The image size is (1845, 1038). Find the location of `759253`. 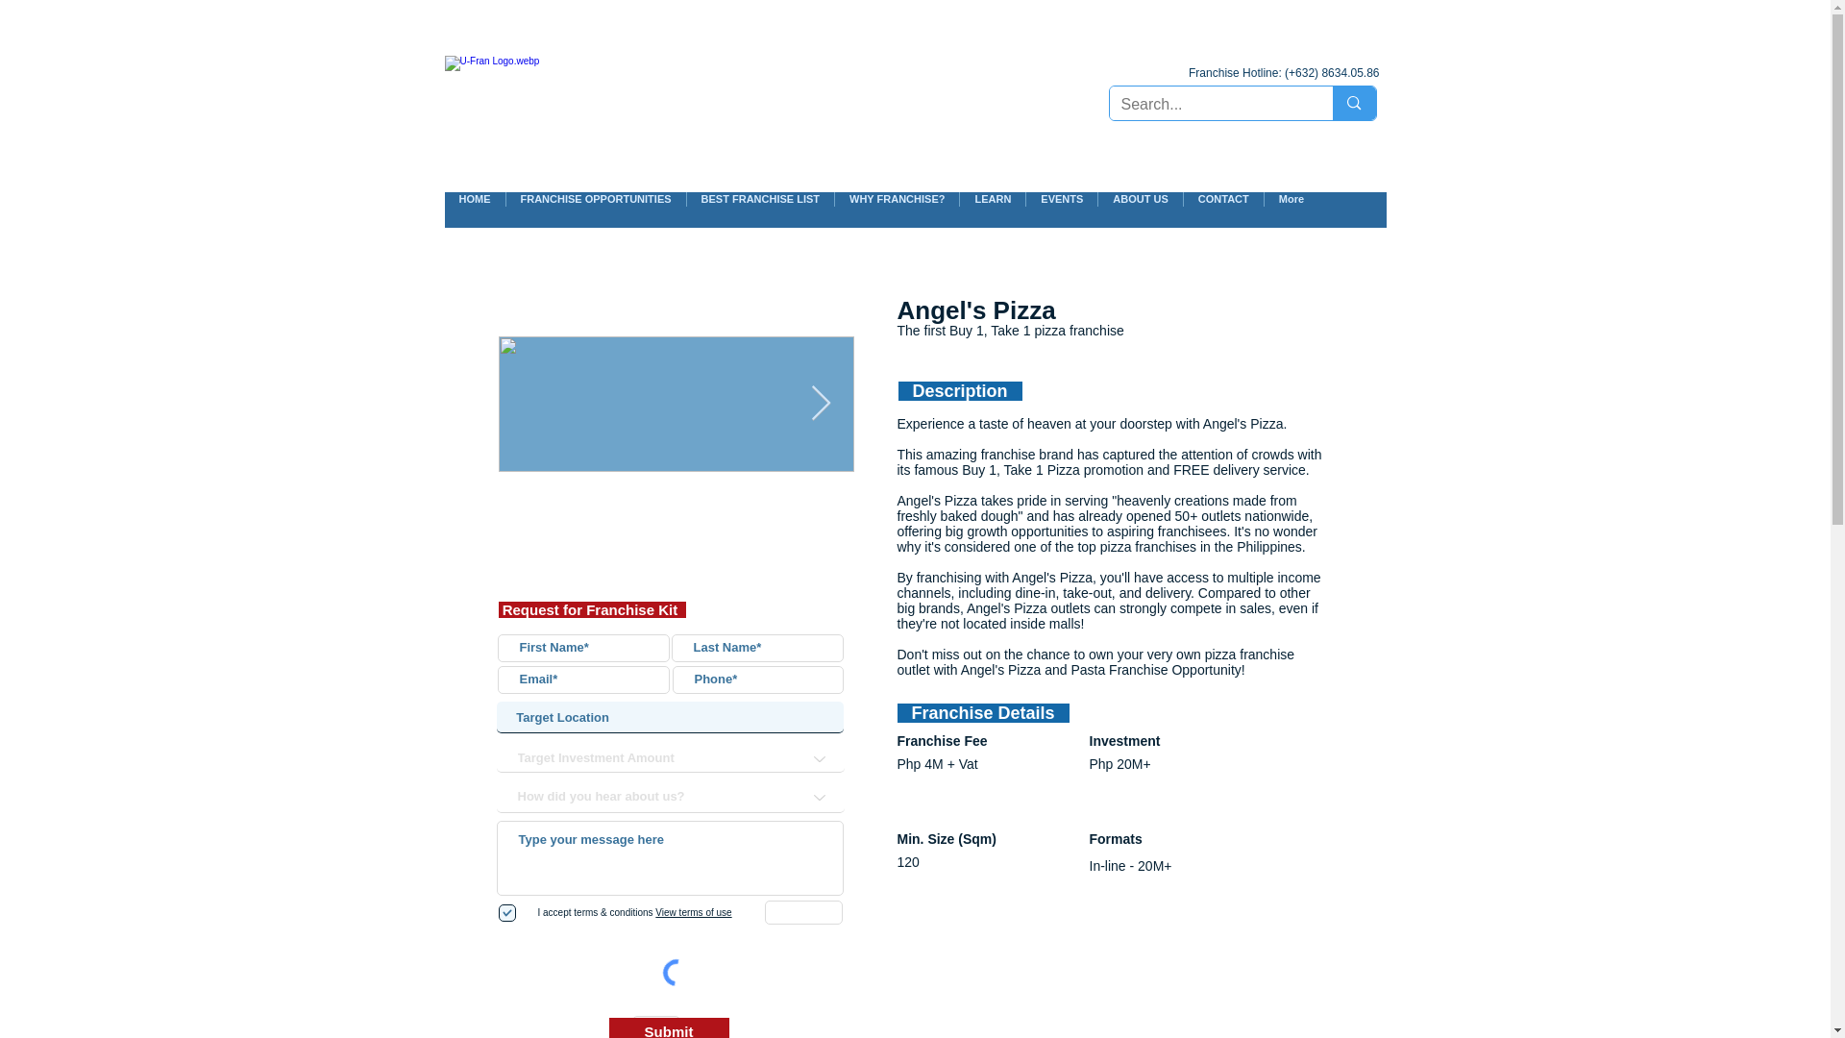

759253 is located at coordinates (672, 1028).